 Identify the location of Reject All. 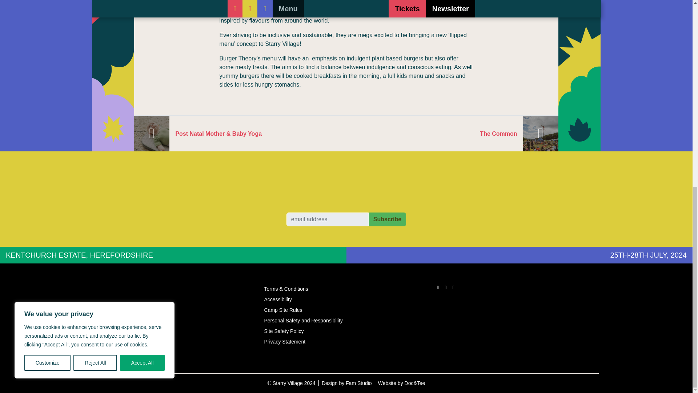
(95, 8).